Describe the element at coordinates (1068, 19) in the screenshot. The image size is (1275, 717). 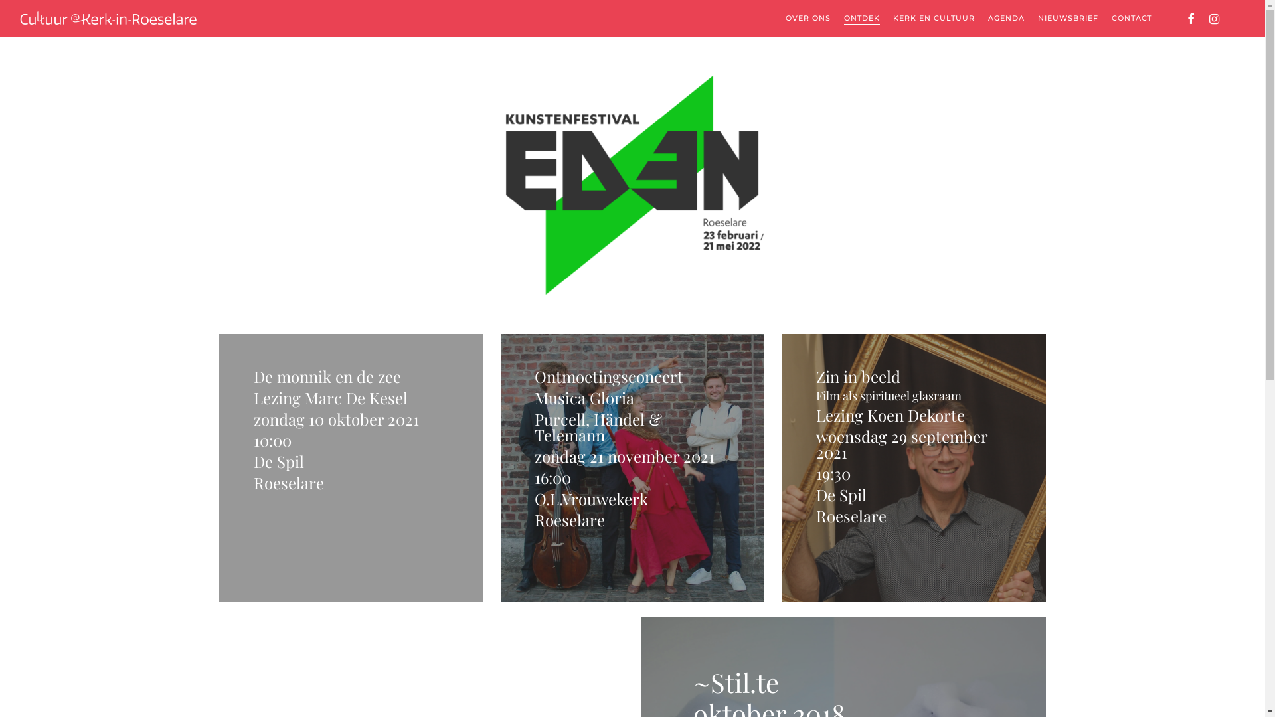
I see `NIEUWSBRIEF` at that location.